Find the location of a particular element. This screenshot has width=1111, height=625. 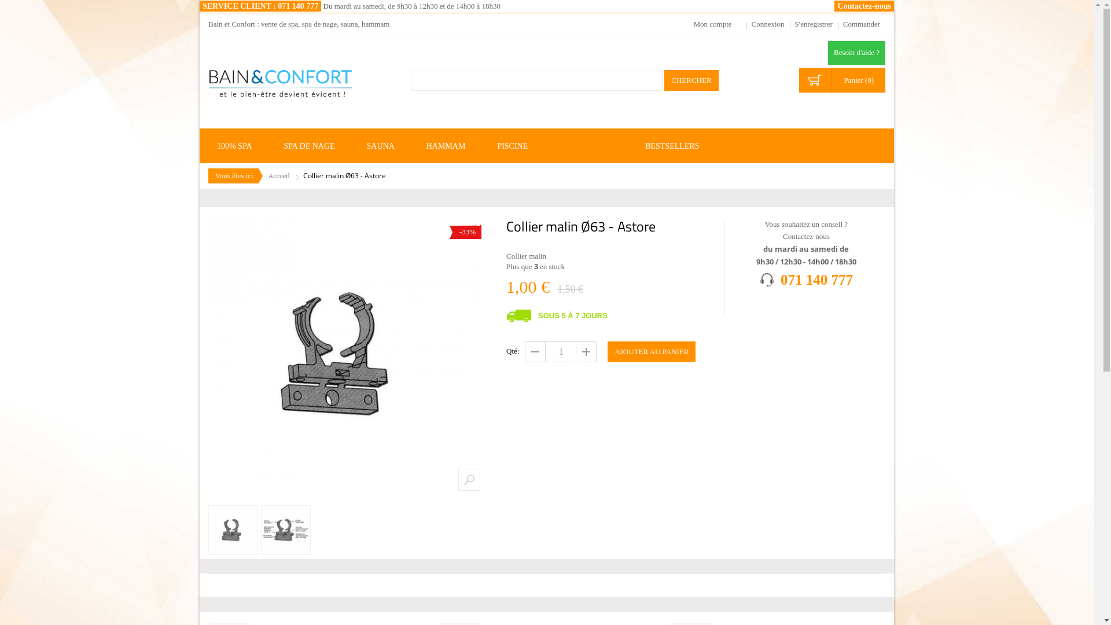

Zoom is located at coordinates (469, 480).